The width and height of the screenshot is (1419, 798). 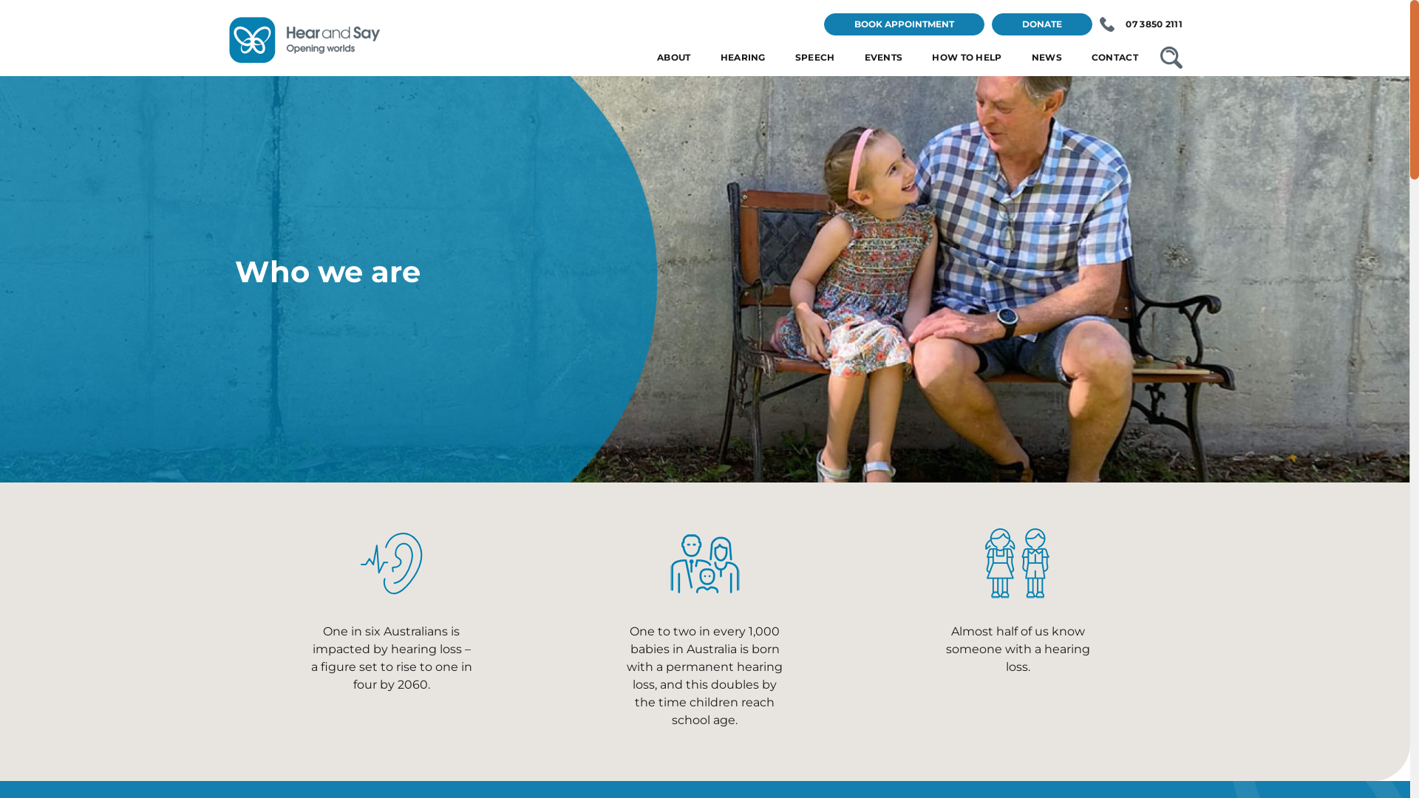 I want to click on BOOK APPOINTMENT, so click(x=905, y=24).